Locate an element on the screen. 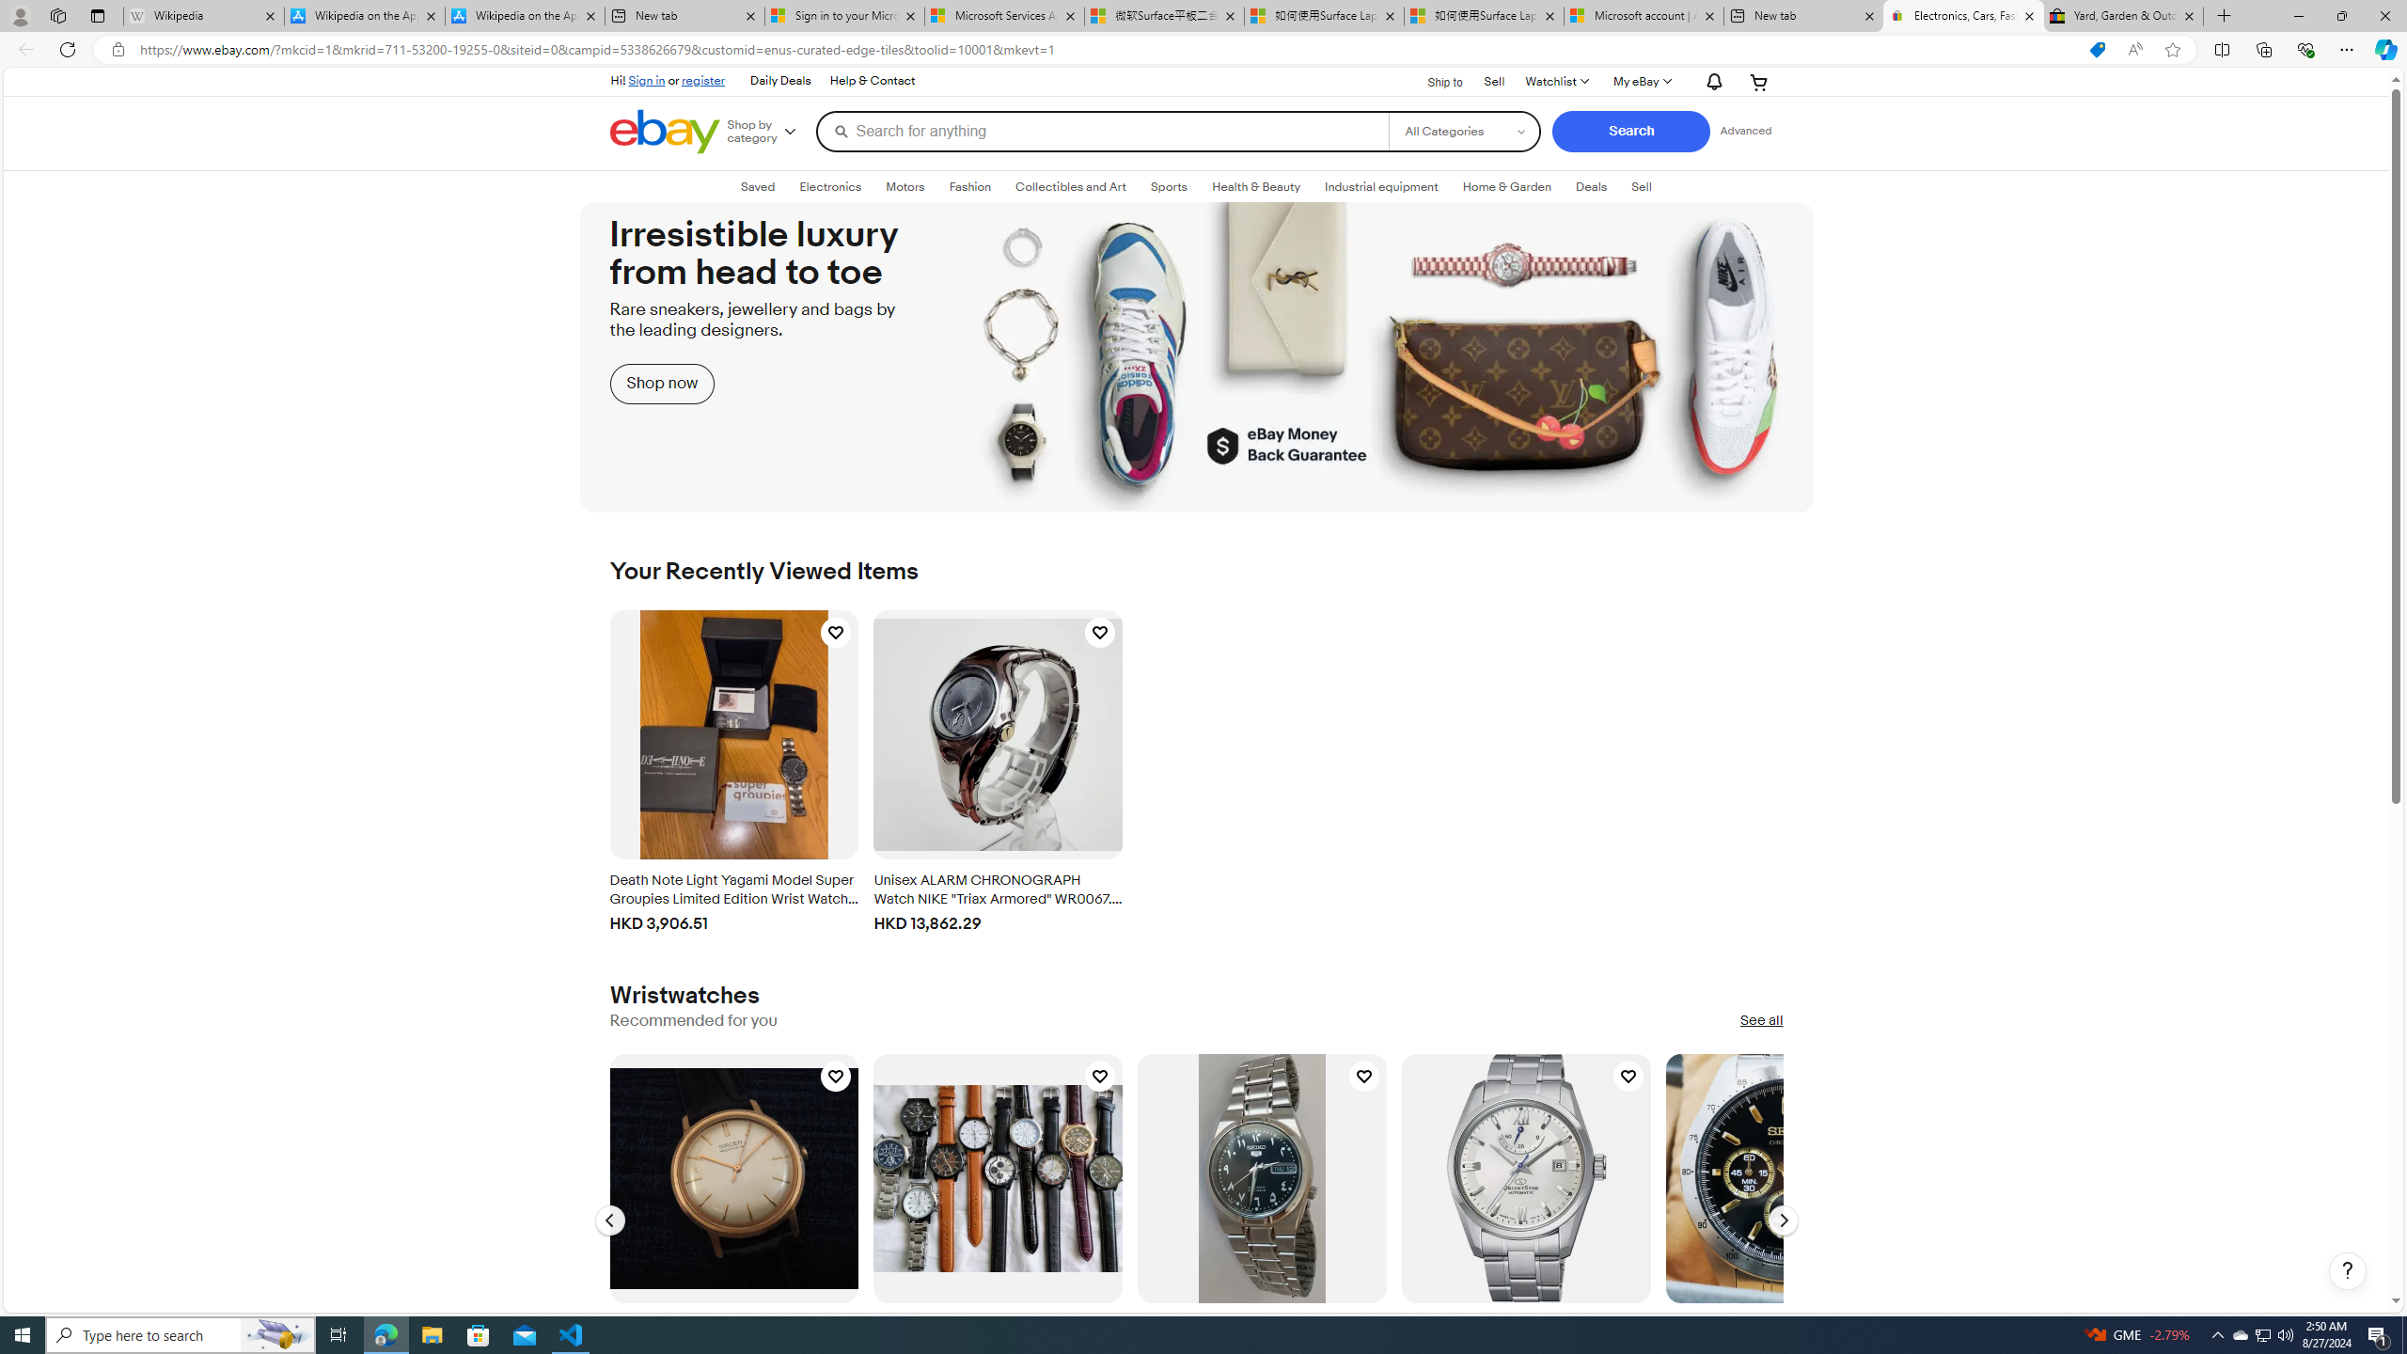  Fashion is located at coordinates (969, 187).